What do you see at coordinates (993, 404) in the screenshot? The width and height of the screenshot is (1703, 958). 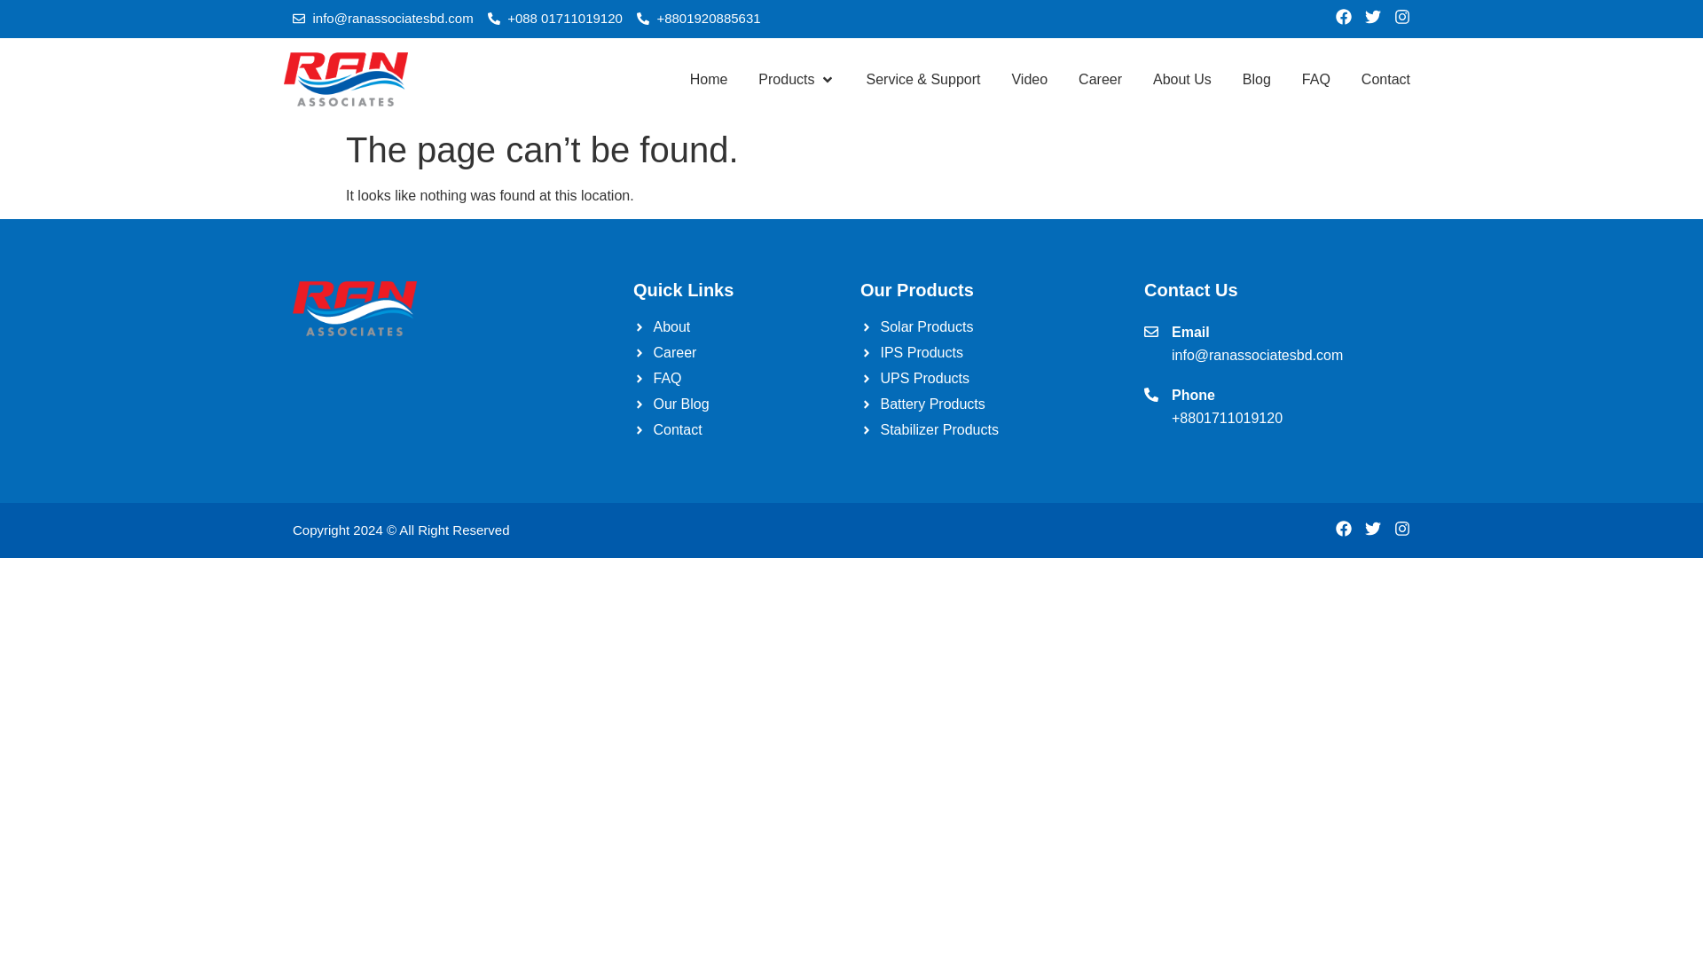 I see `Battery Products` at bounding box center [993, 404].